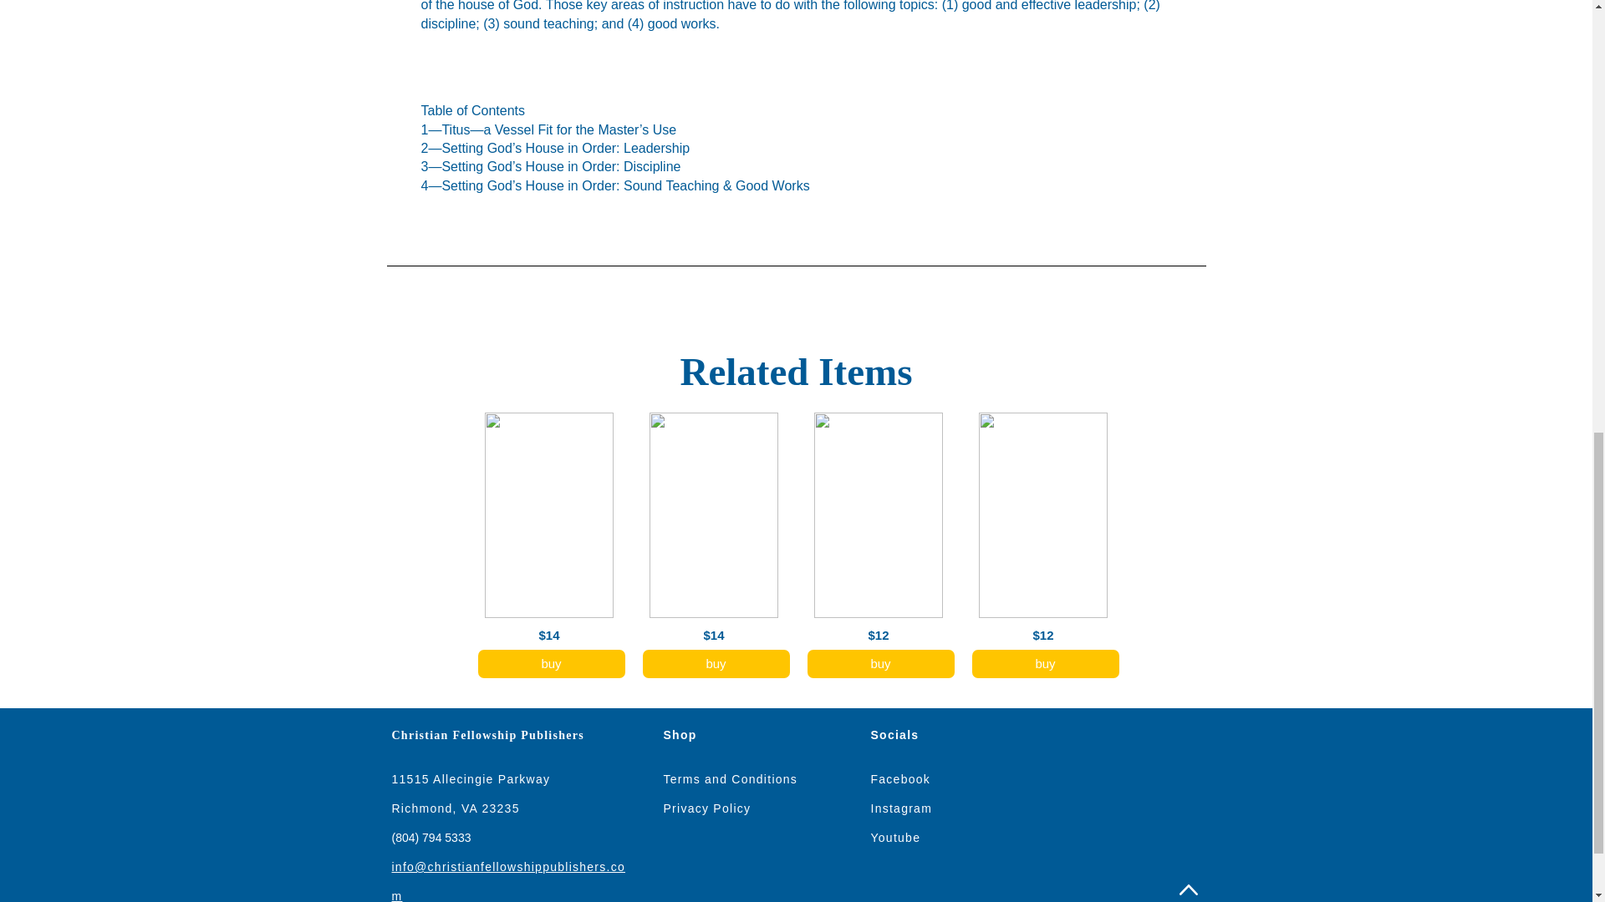 Image resolution: width=1605 pixels, height=902 pixels. I want to click on Facebook, so click(901, 778).